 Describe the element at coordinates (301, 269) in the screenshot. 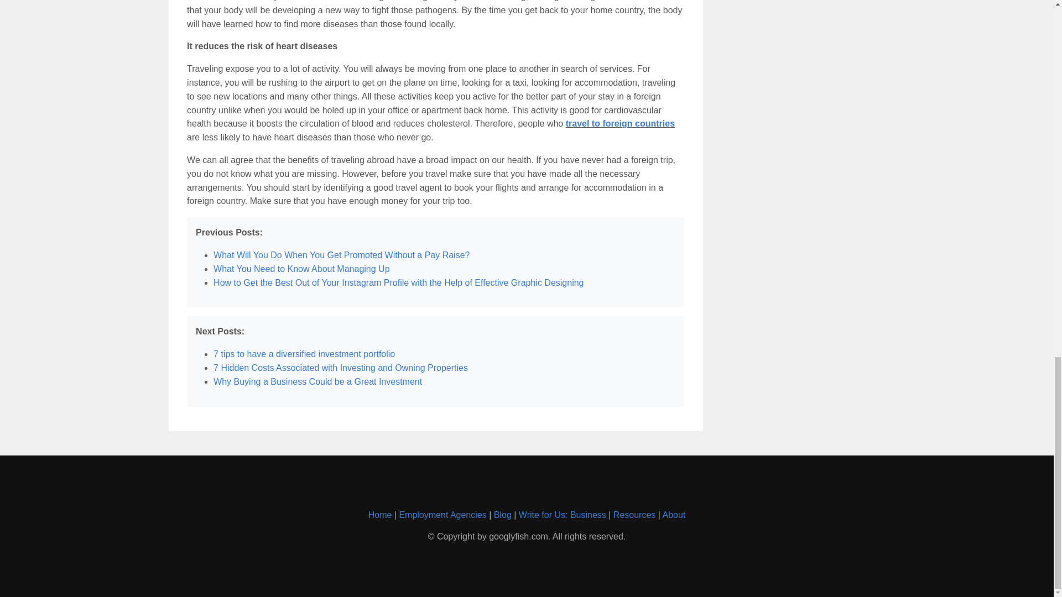

I see `What You Need to Know About Managing Up` at that location.